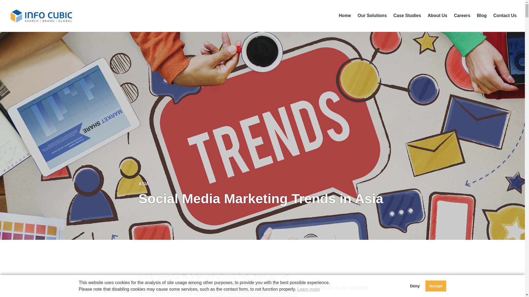  I want to click on Blog, so click(482, 15).